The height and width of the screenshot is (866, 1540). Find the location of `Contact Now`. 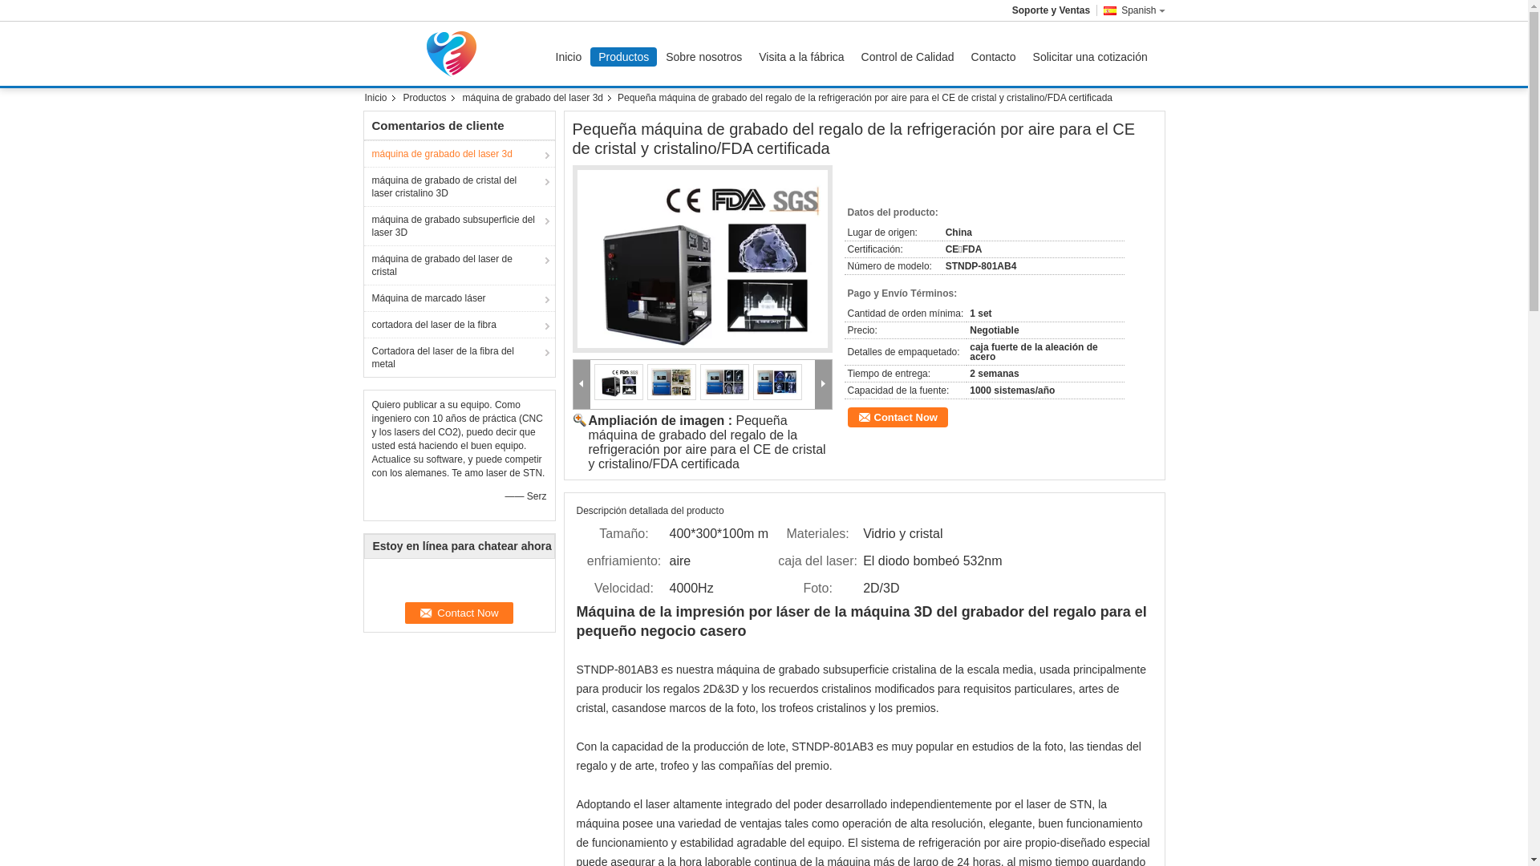

Contact Now is located at coordinates (459, 613).